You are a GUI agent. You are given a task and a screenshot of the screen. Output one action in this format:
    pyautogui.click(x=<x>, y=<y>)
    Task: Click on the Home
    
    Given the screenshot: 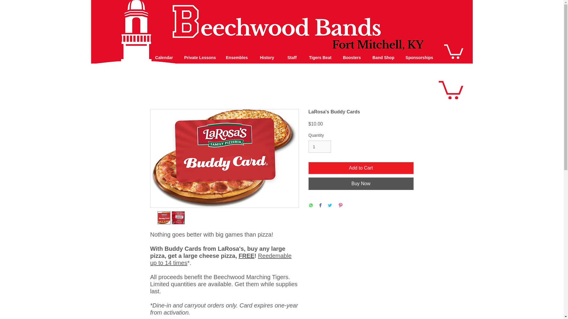 What is the action you would take?
    pyautogui.click(x=136, y=57)
    